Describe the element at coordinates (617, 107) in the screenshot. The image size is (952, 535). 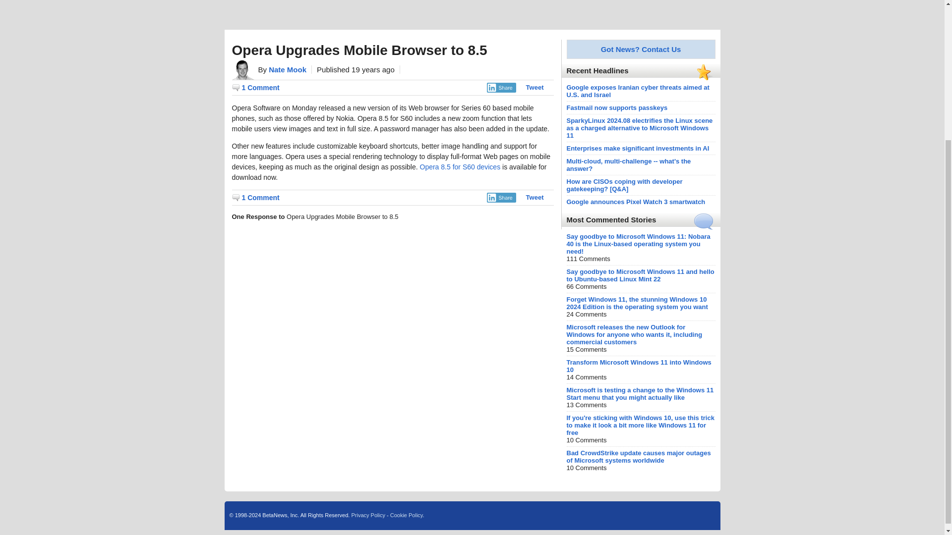
I see `Fastmail now supports passkeys` at that location.